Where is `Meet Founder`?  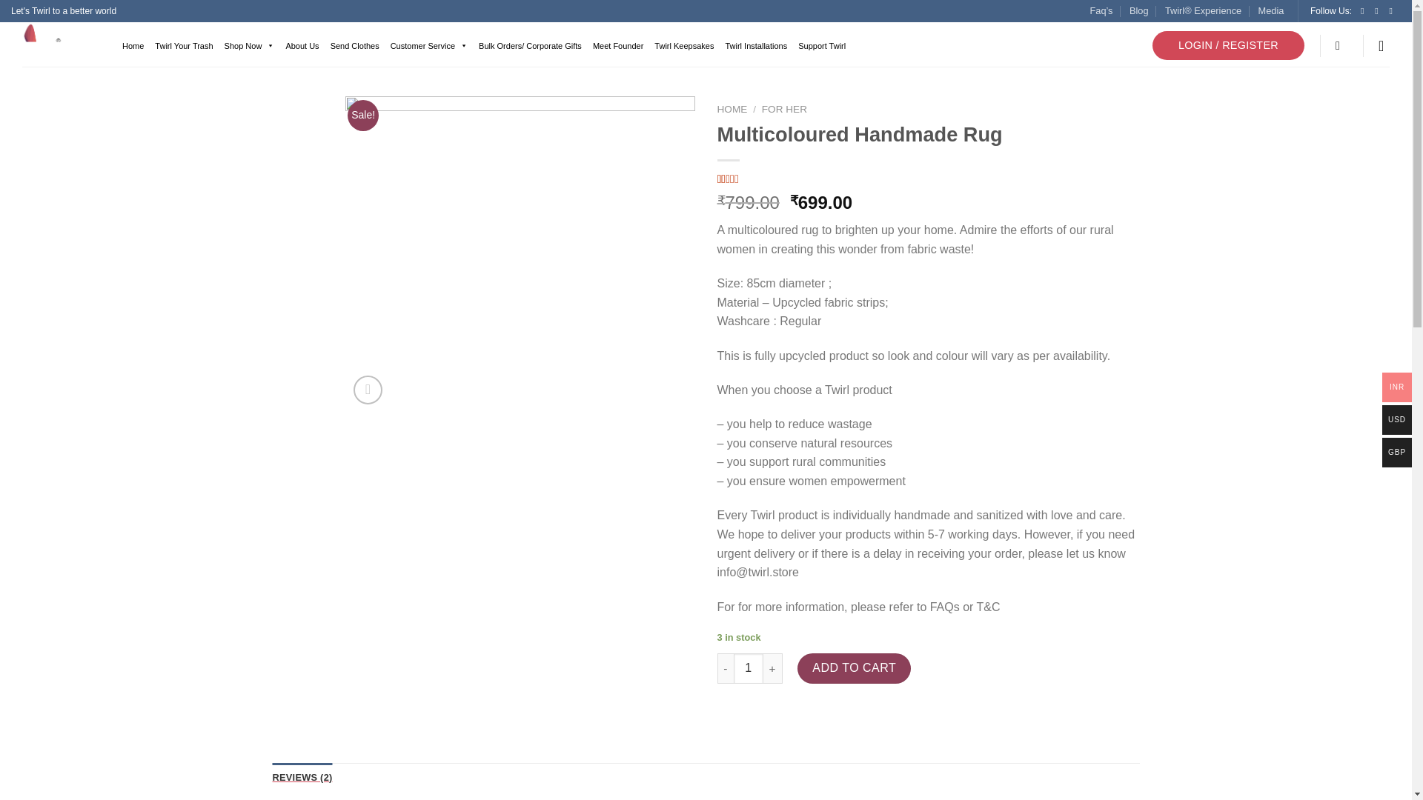
Meet Founder is located at coordinates (616, 46).